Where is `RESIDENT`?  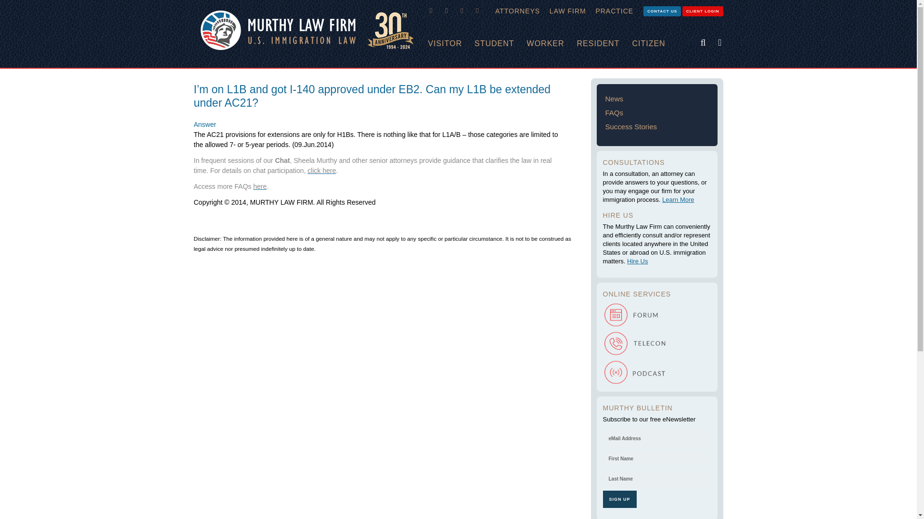 RESIDENT is located at coordinates (604, 44).